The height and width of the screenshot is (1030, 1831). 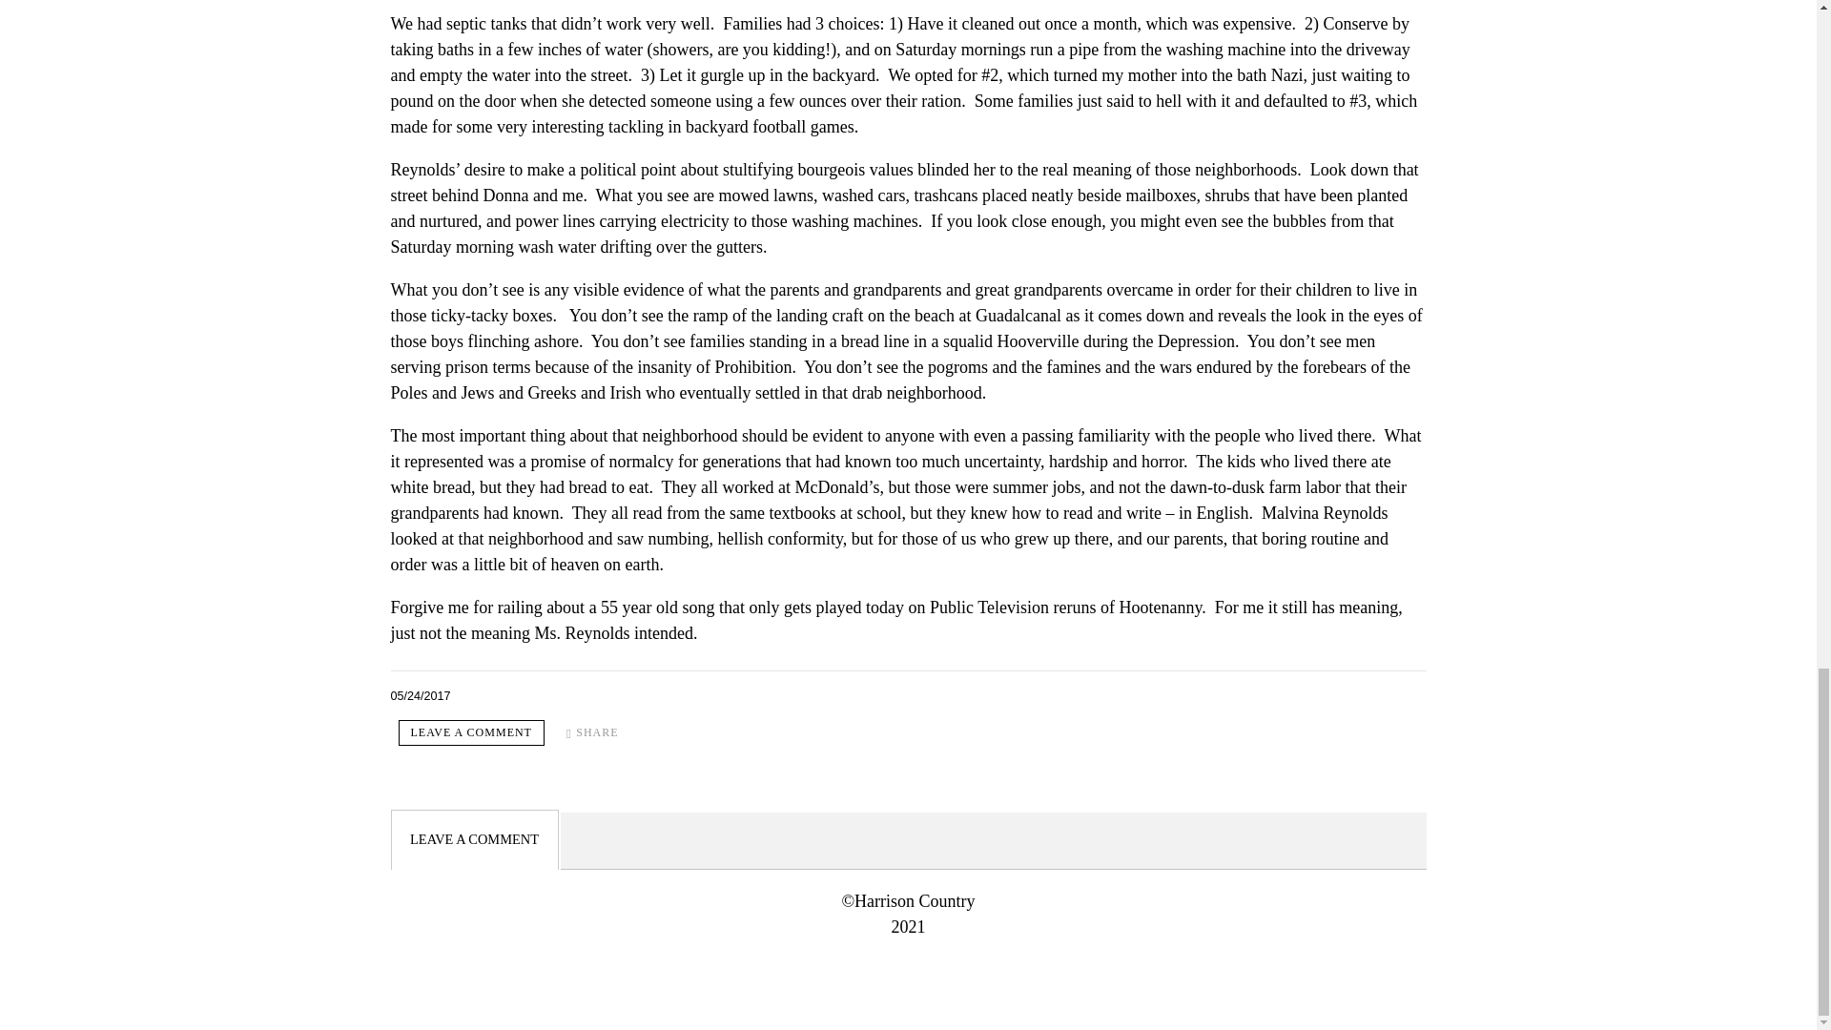 I want to click on May 24, 2017 10:30, so click(x=421, y=695).